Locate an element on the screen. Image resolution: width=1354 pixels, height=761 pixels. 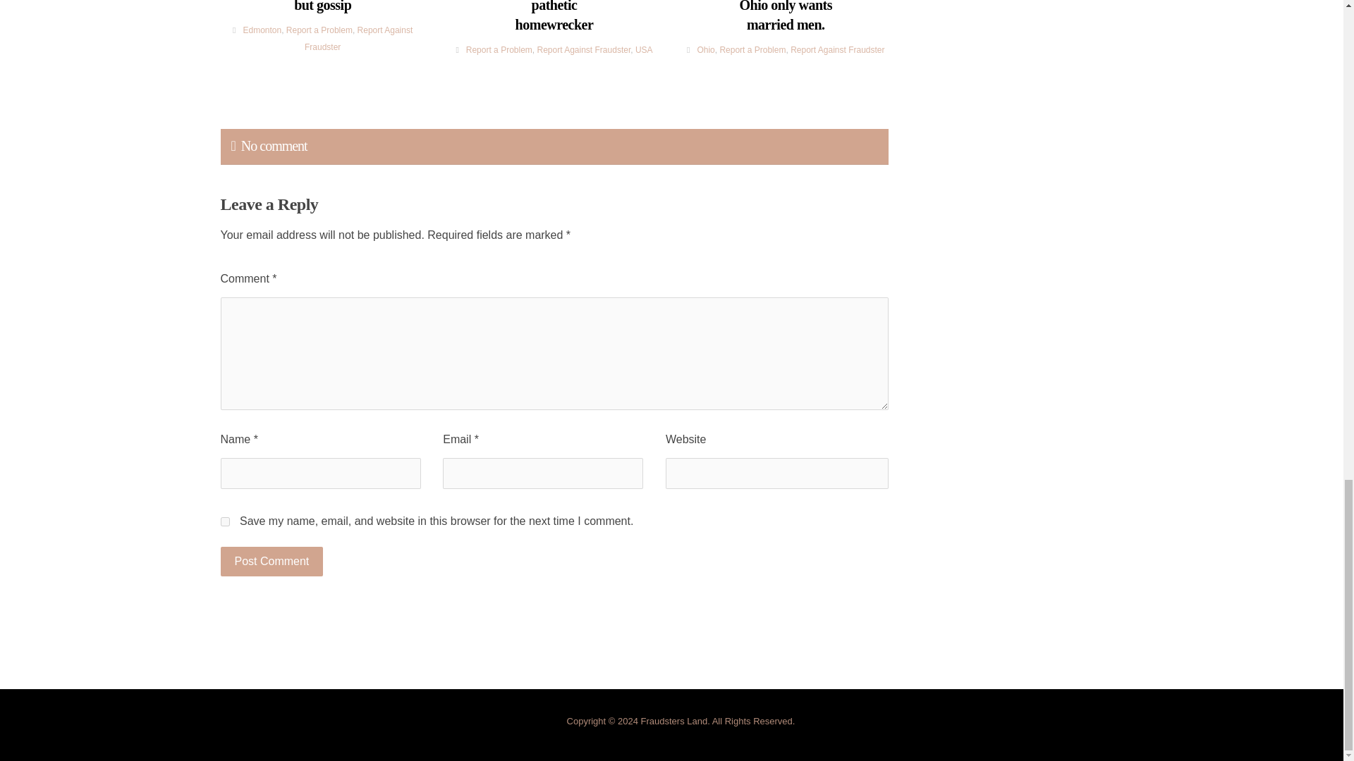
Report a Problem is located at coordinates (319, 30).